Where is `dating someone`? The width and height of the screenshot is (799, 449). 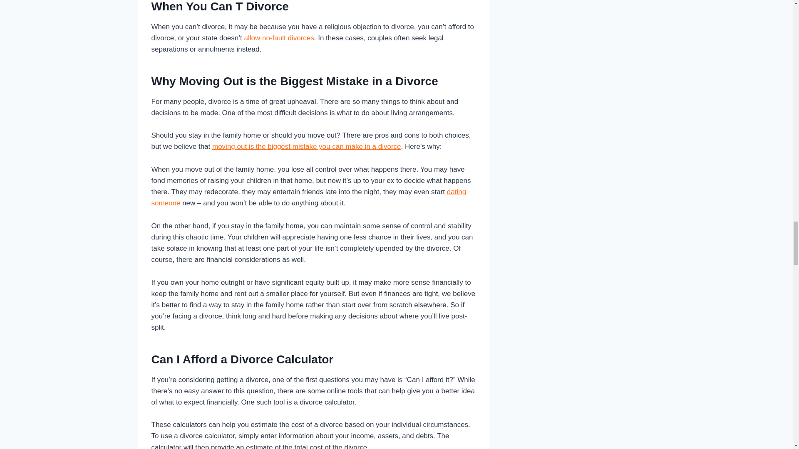 dating someone is located at coordinates (309, 197).